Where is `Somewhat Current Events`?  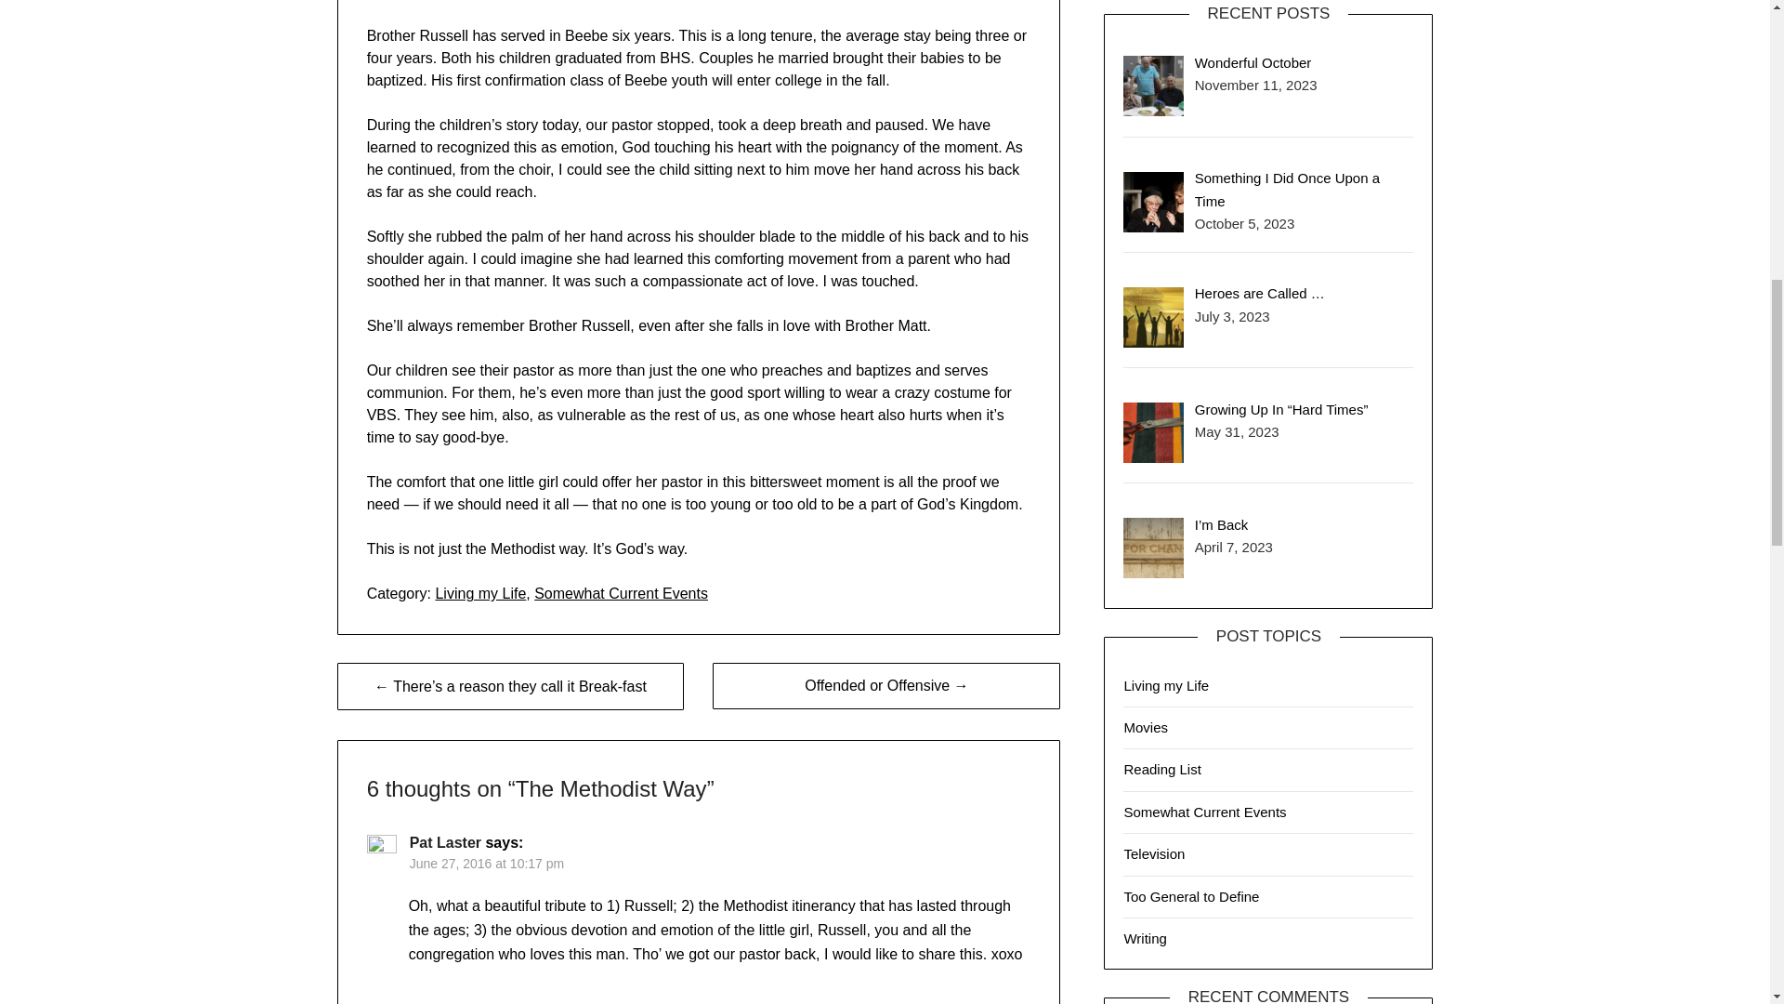 Somewhat Current Events is located at coordinates (621, 593).